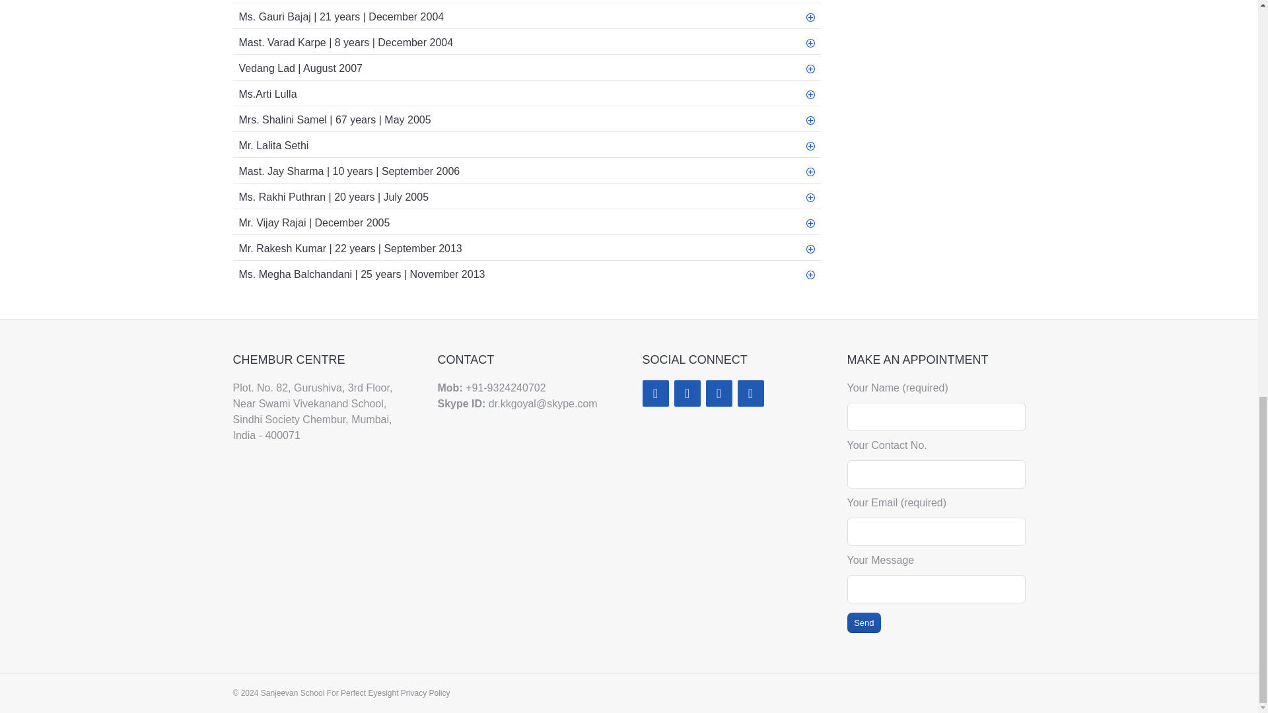 The width and height of the screenshot is (1268, 713). Describe the element at coordinates (750, 393) in the screenshot. I see `YouTube` at that location.